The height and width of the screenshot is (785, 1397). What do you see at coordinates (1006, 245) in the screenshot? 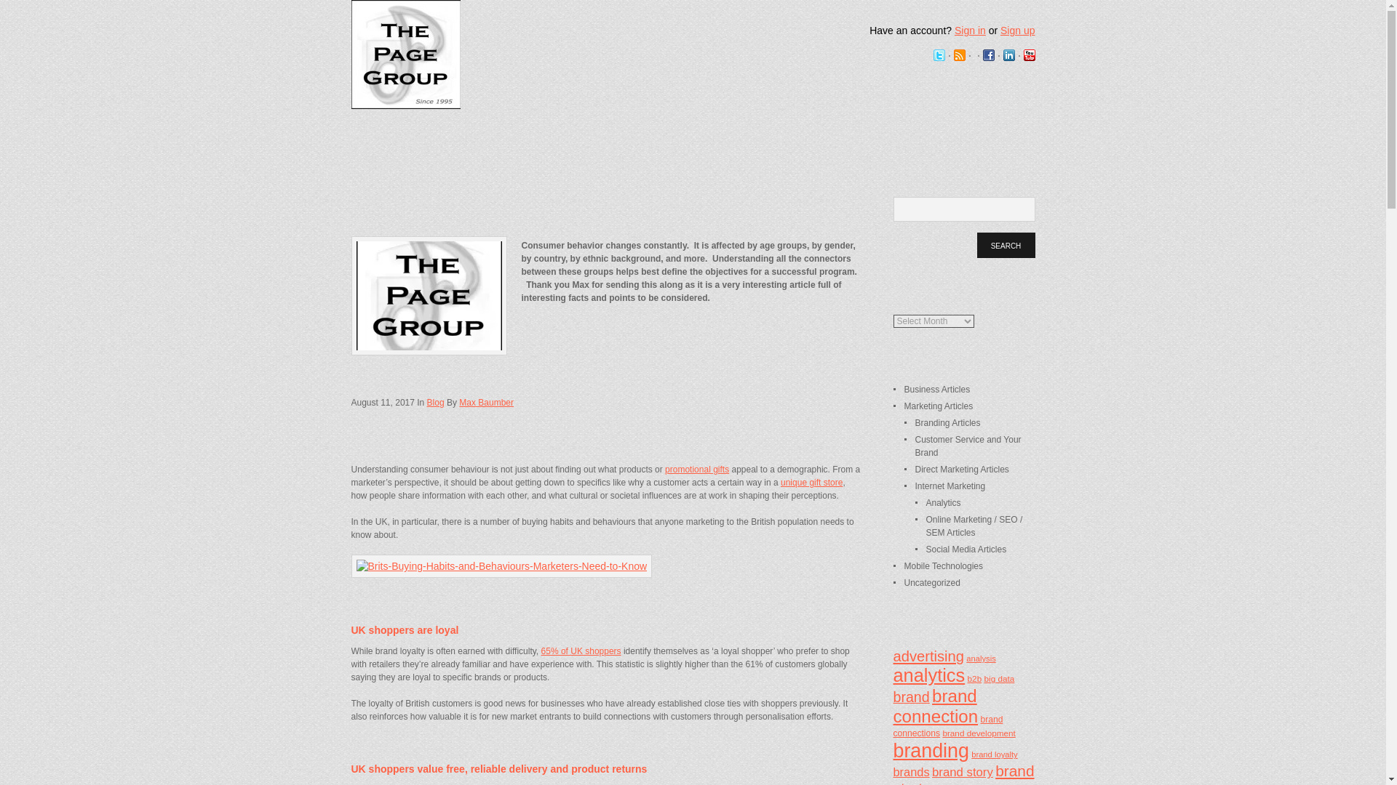
I see `Search` at bounding box center [1006, 245].